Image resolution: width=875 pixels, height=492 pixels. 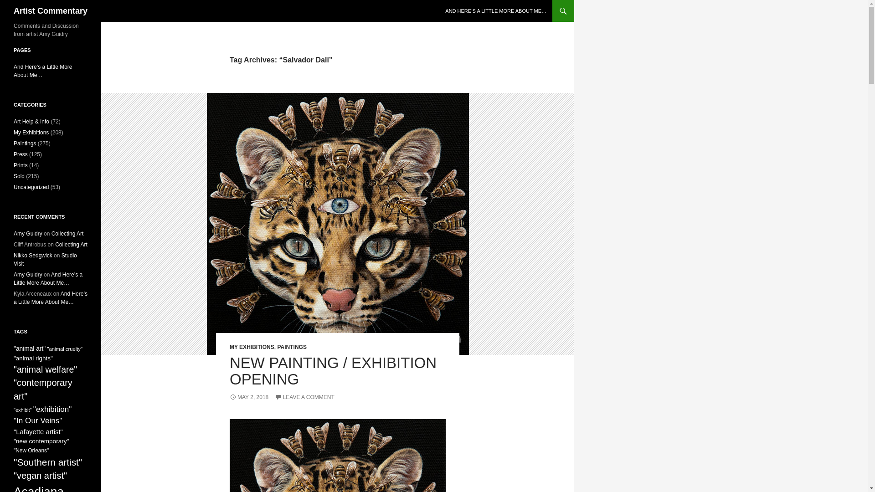 I want to click on MAY 2, 2018, so click(x=249, y=397).